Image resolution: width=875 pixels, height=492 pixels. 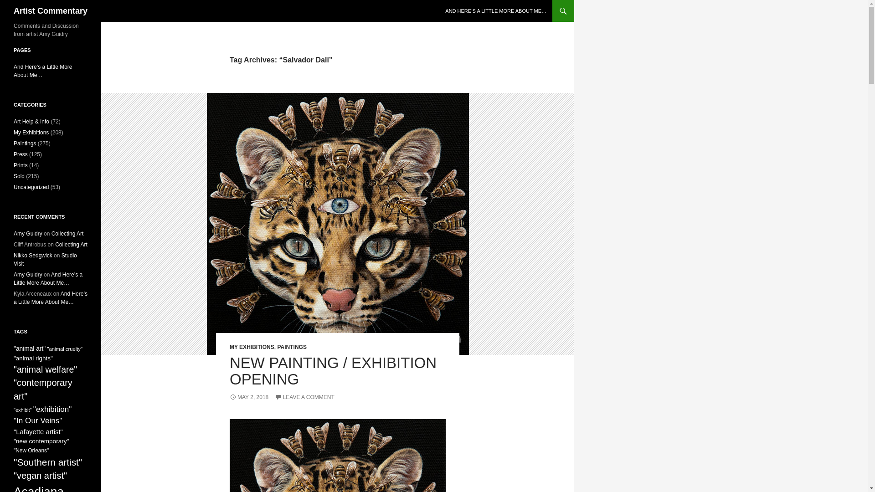 I want to click on MAY 2, 2018, so click(x=249, y=397).